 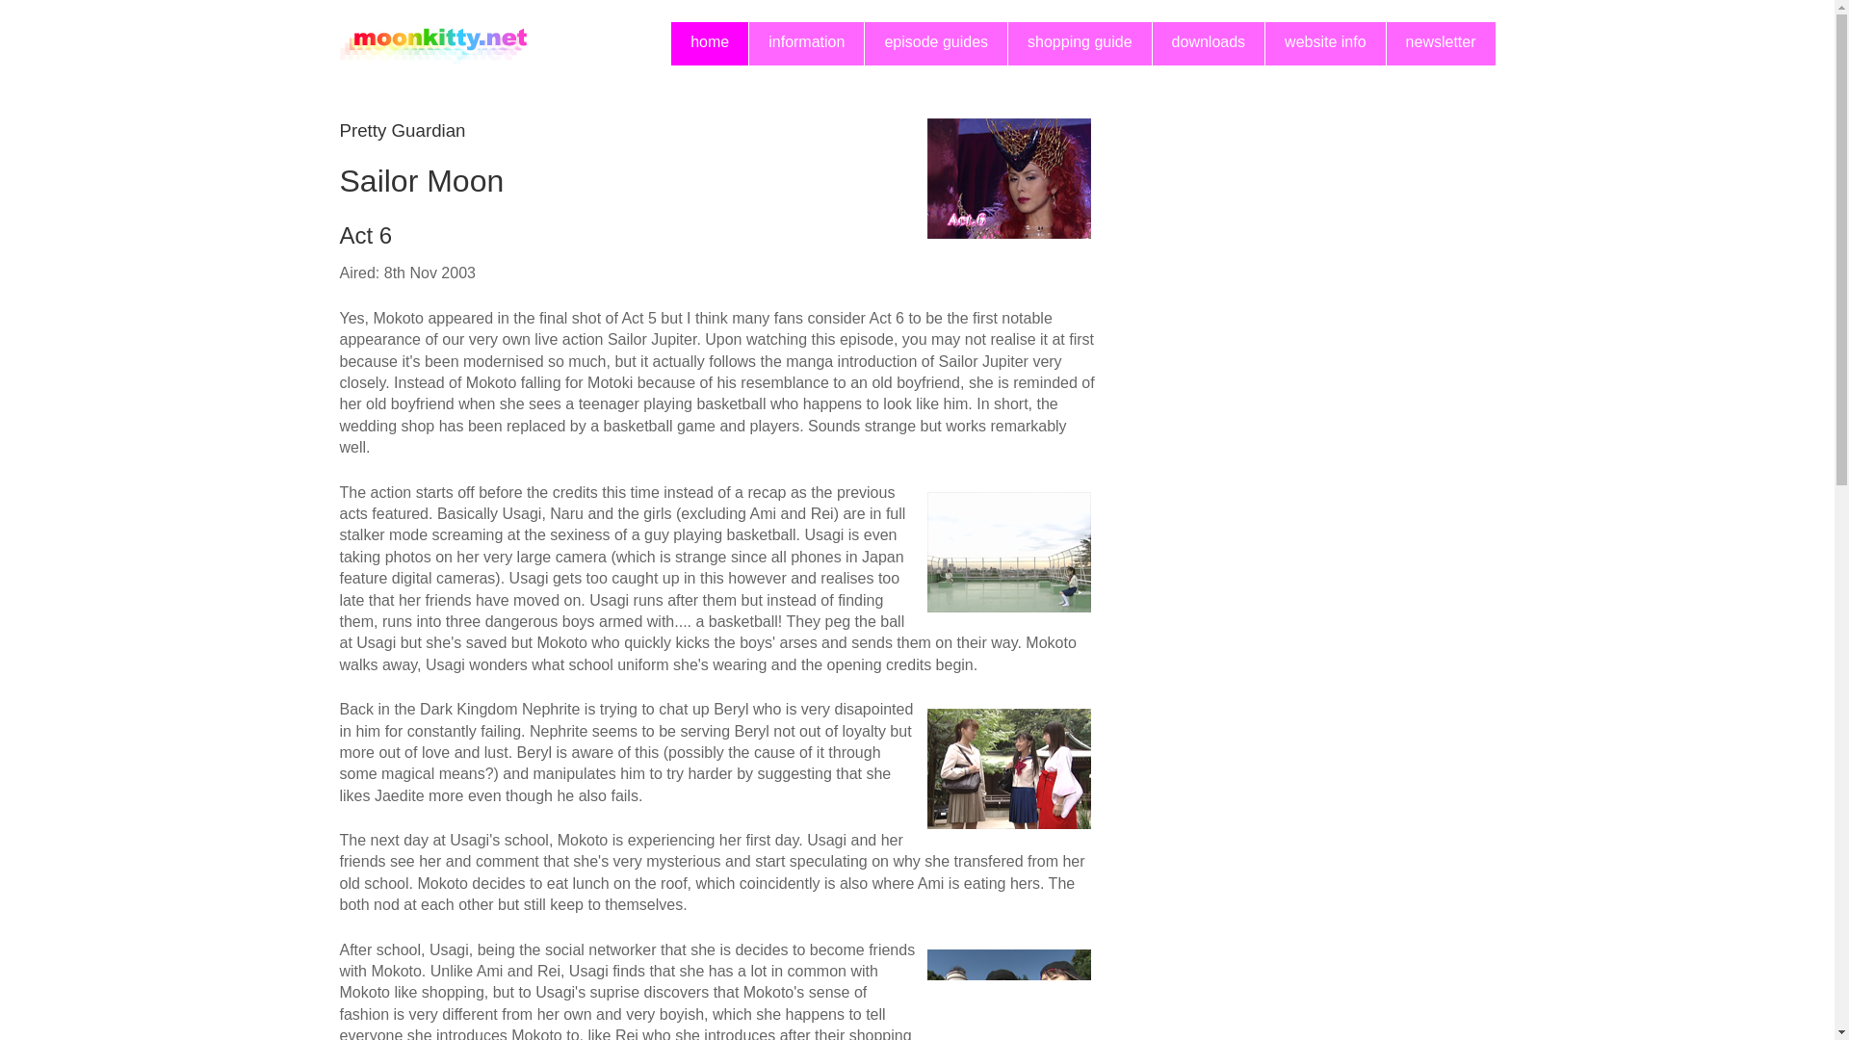 What do you see at coordinates (709, 43) in the screenshot?
I see `home` at bounding box center [709, 43].